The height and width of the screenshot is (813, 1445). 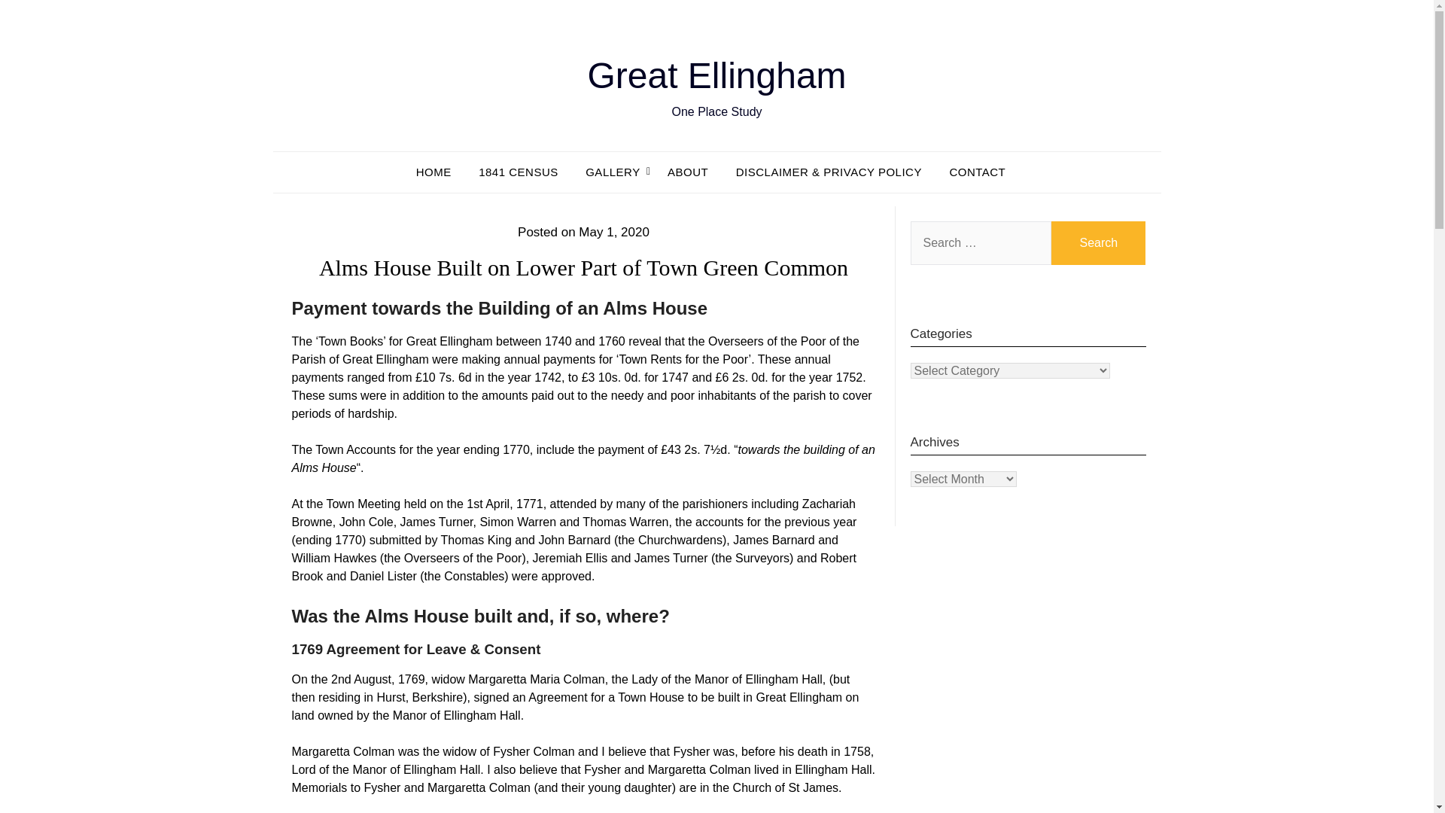 What do you see at coordinates (977, 172) in the screenshot?
I see `CONTACT` at bounding box center [977, 172].